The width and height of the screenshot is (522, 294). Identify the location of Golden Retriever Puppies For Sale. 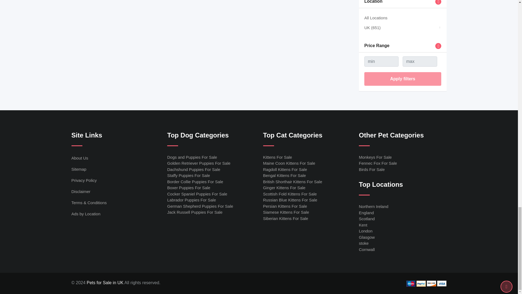
(199, 163).